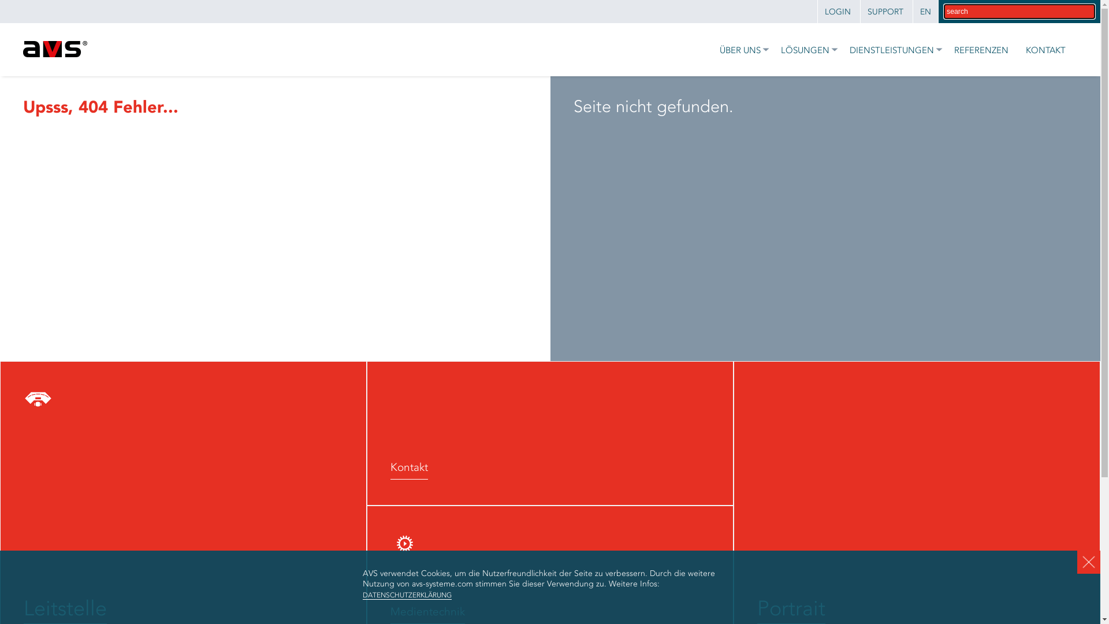 The width and height of the screenshot is (1109, 624). I want to click on SUPPORT, so click(885, 12).